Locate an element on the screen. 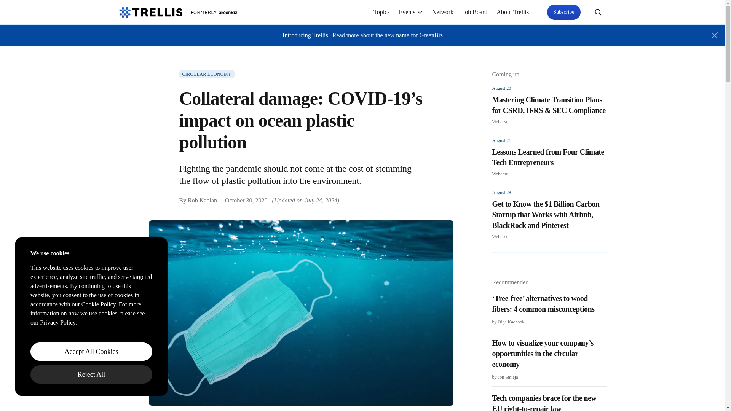 The image size is (731, 411). Read more about the new name for GreenBiz is located at coordinates (388, 35).